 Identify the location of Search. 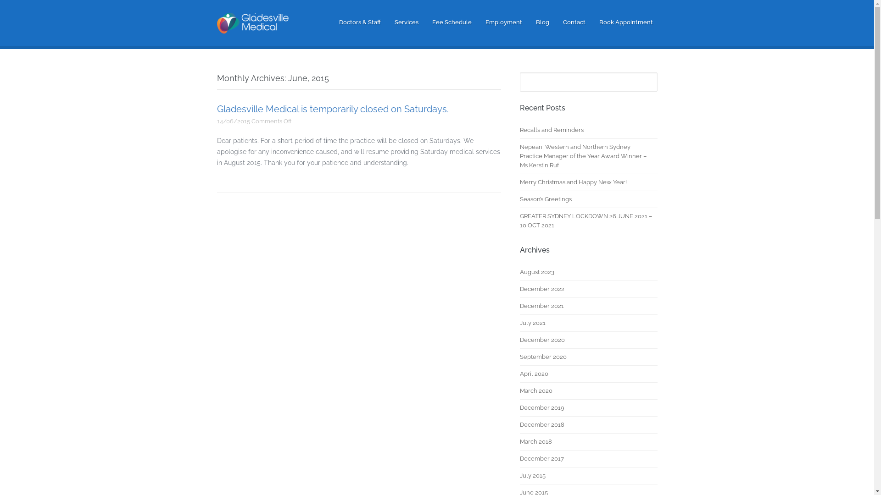
(17, 10).